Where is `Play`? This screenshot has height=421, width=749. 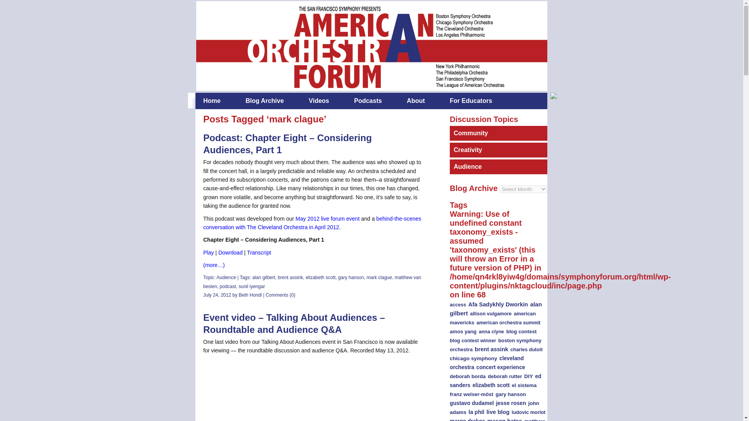
Play is located at coordinates (208, 253).